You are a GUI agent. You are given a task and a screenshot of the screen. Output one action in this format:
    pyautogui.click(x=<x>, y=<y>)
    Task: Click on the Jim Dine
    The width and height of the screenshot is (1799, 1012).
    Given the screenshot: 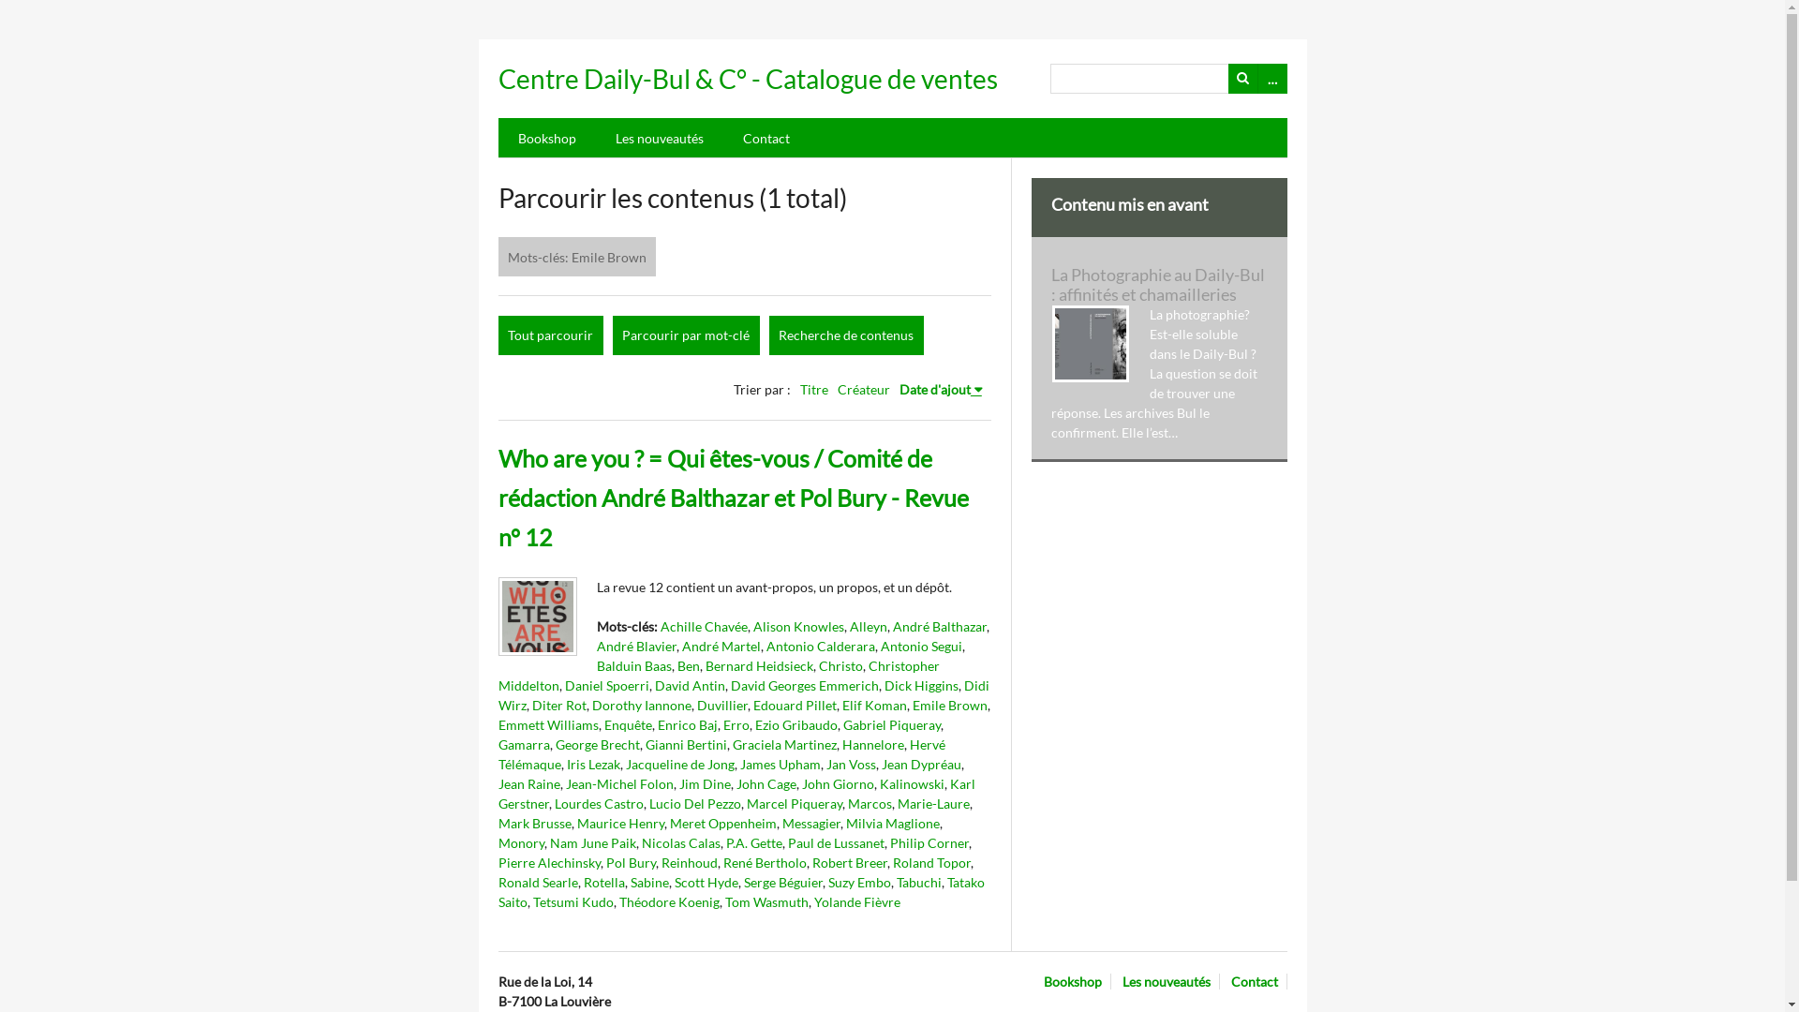 What is the action you would take?
    pyautogui.click(x=705, y=783)
    